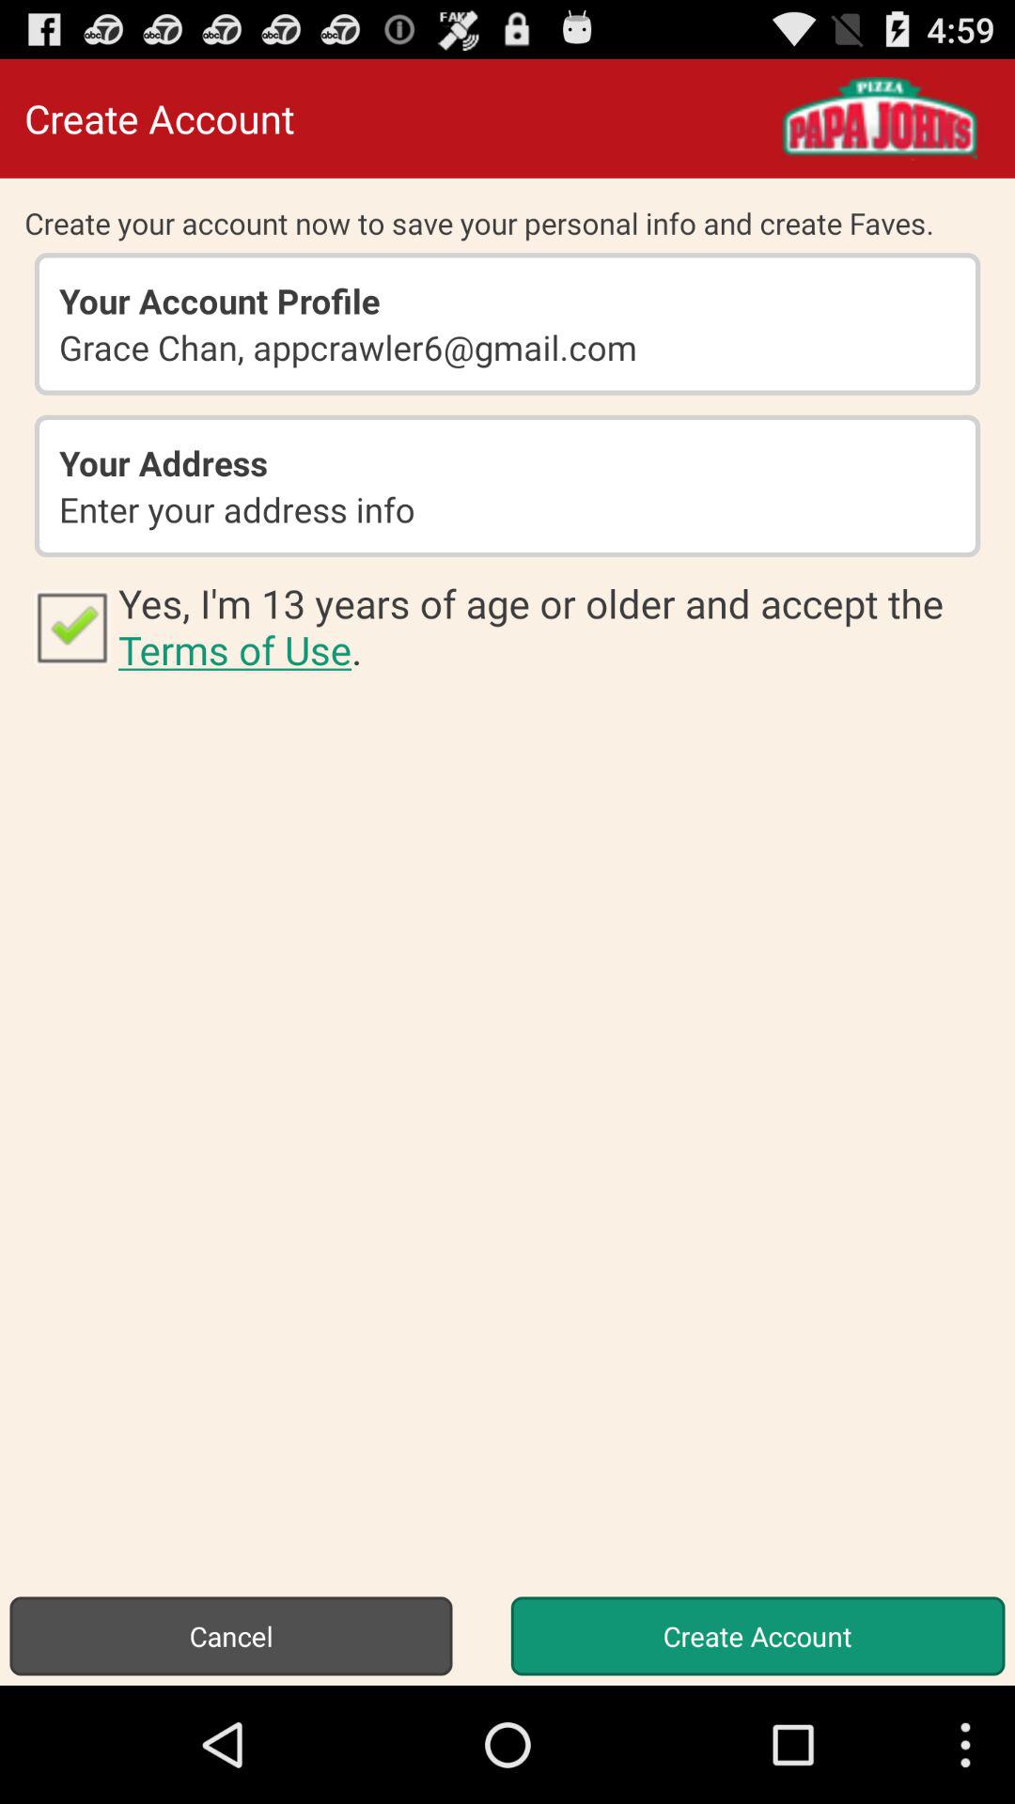 This screenshot has width=1015, height=1804. Describe the element at coordinates (554, 626) in the screenshot. I see `flip until yes i m icon` at that location.